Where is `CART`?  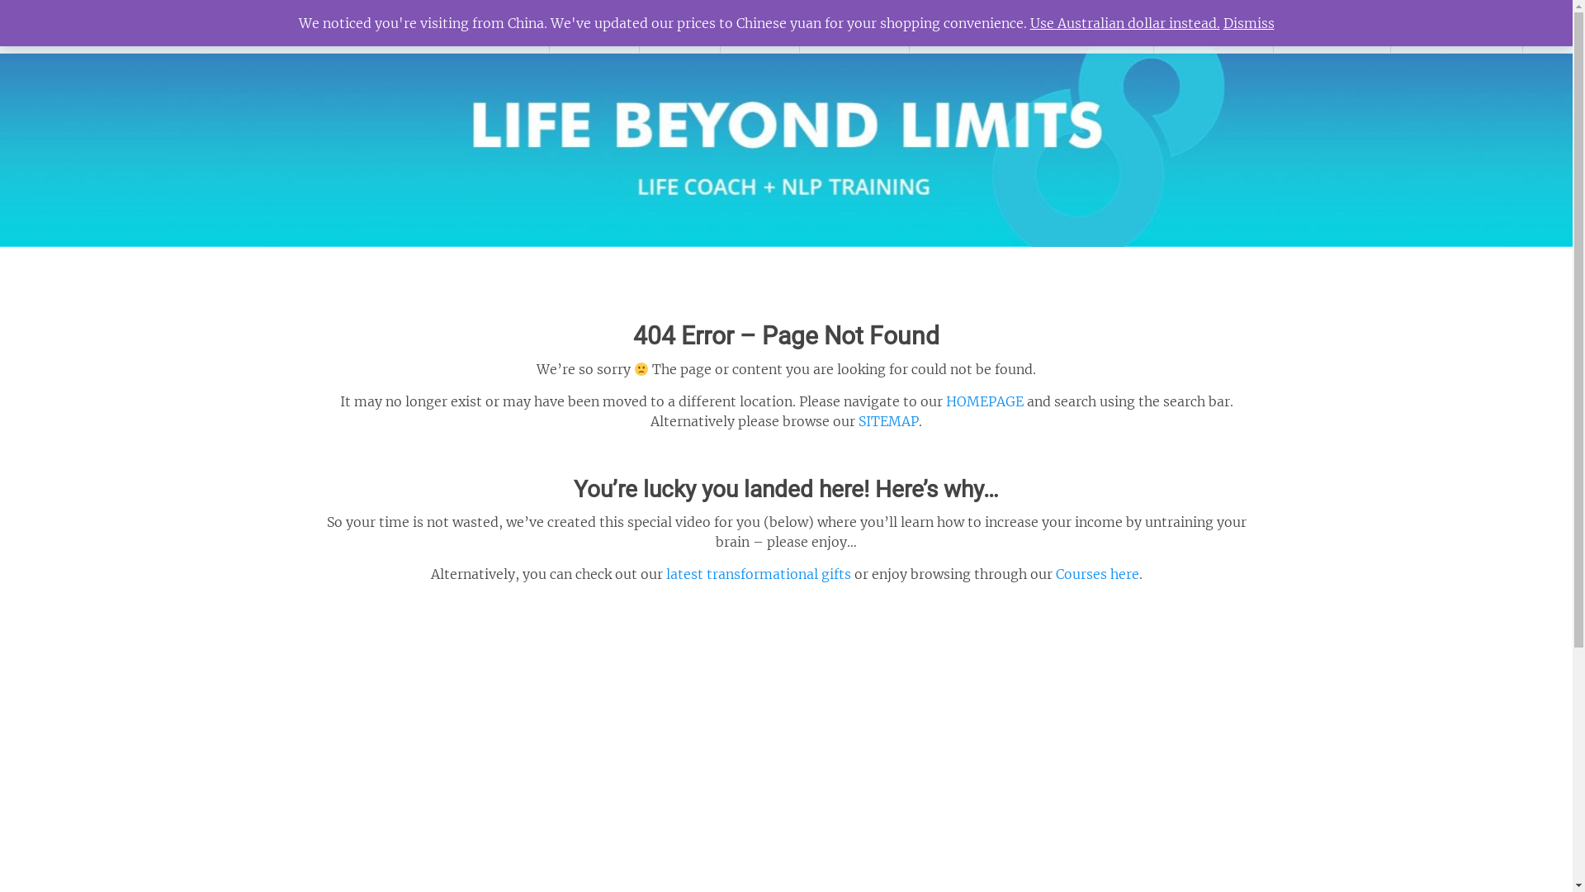
CART is located at coordinates (759, 26).